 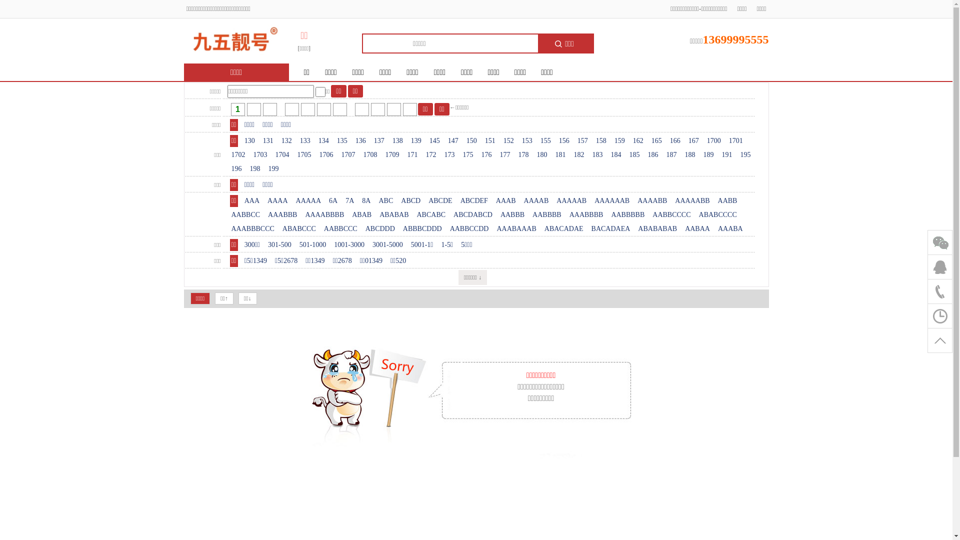 I want to click on 1703, so click(x=260, y=155).